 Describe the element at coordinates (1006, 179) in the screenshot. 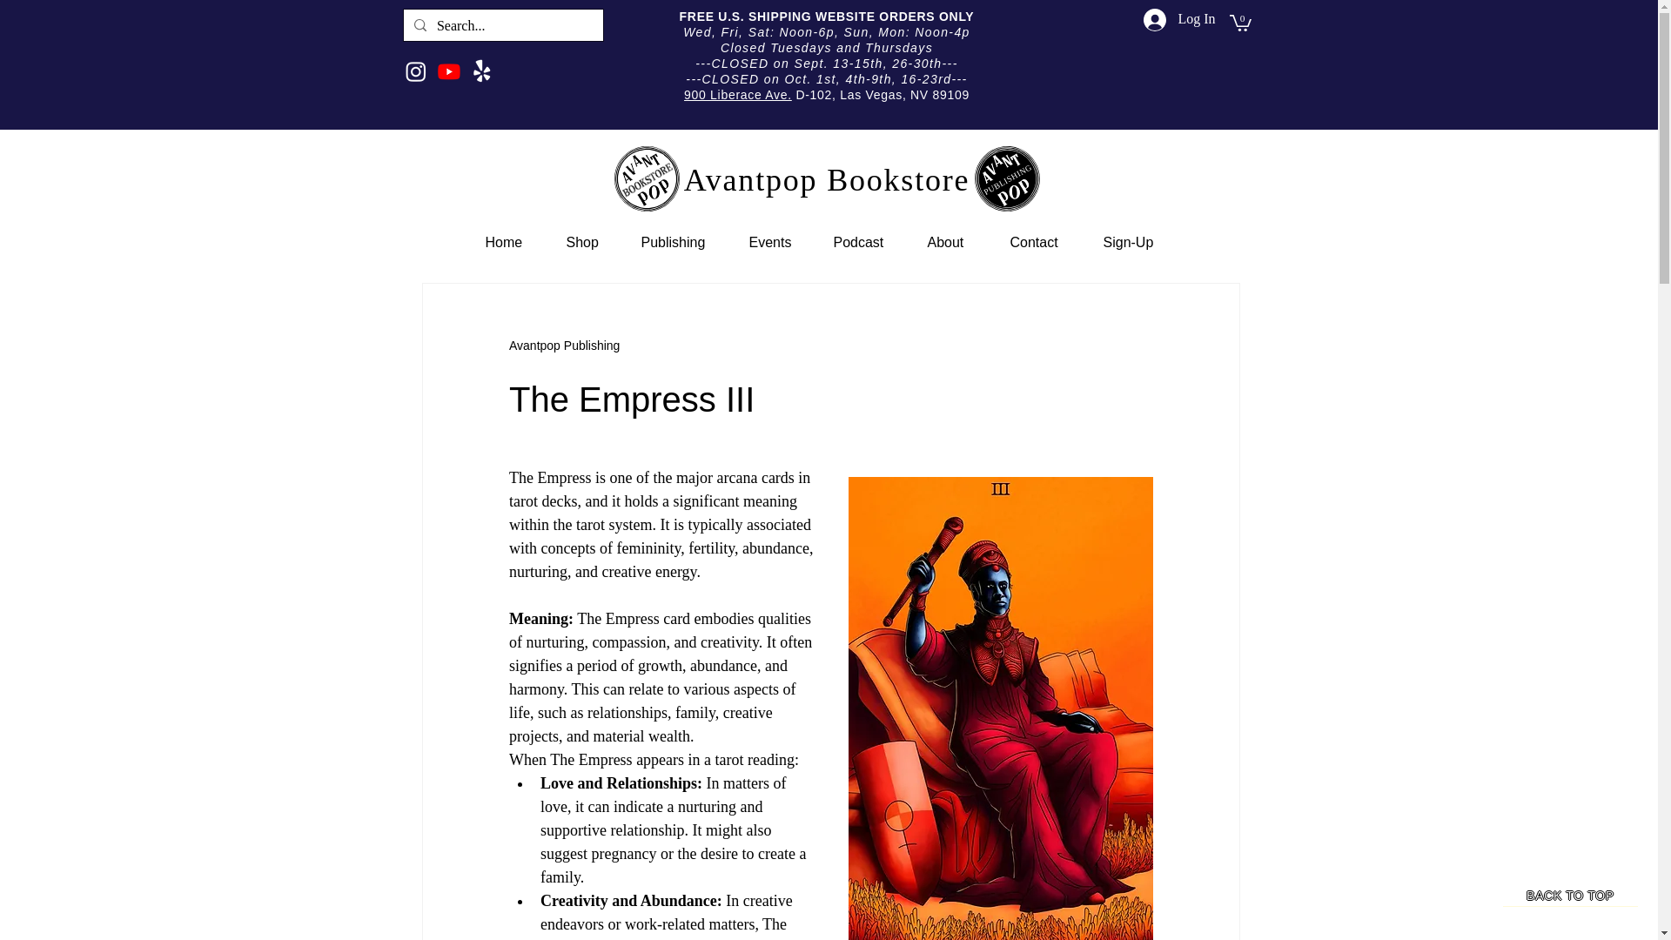

I see `PUBLISHING` at that location.